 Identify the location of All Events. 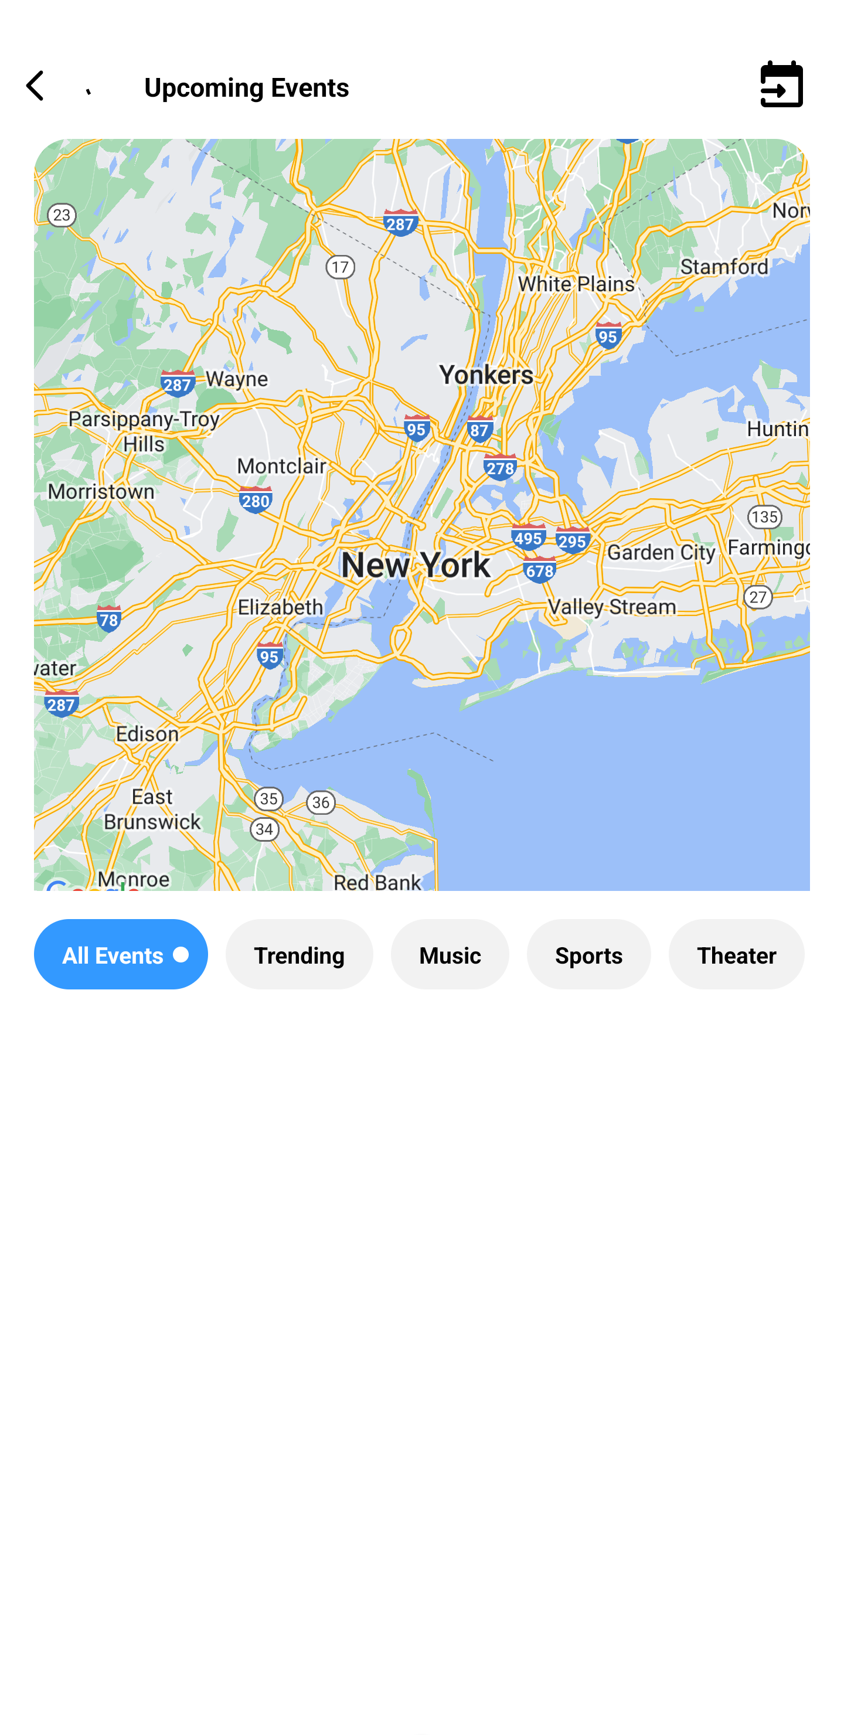
(121, 954).